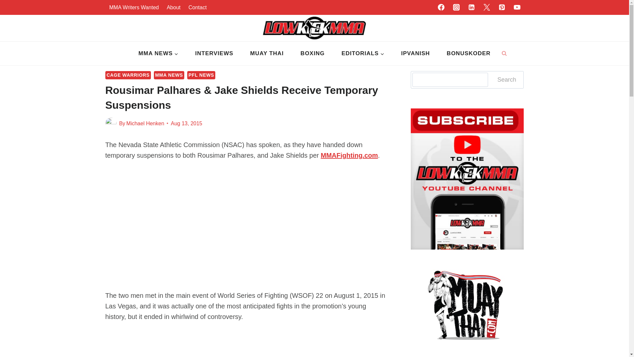 Image resolution: width=634 pixels, height=357 pixels. Describe the element at coordinates (134, 7) in the screenshot. I see `MMA Writers Wanted` at that location.